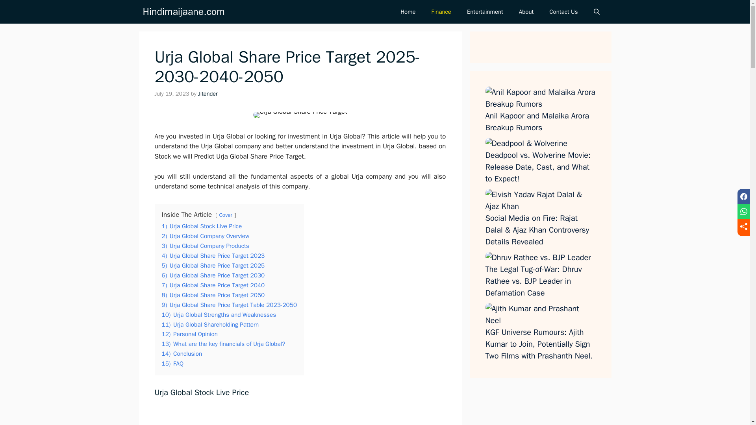 The height and width of the screenshot is (425, 756). Describe the element at coordinates (526, 12) in the screenshot. I see `About` at that location.